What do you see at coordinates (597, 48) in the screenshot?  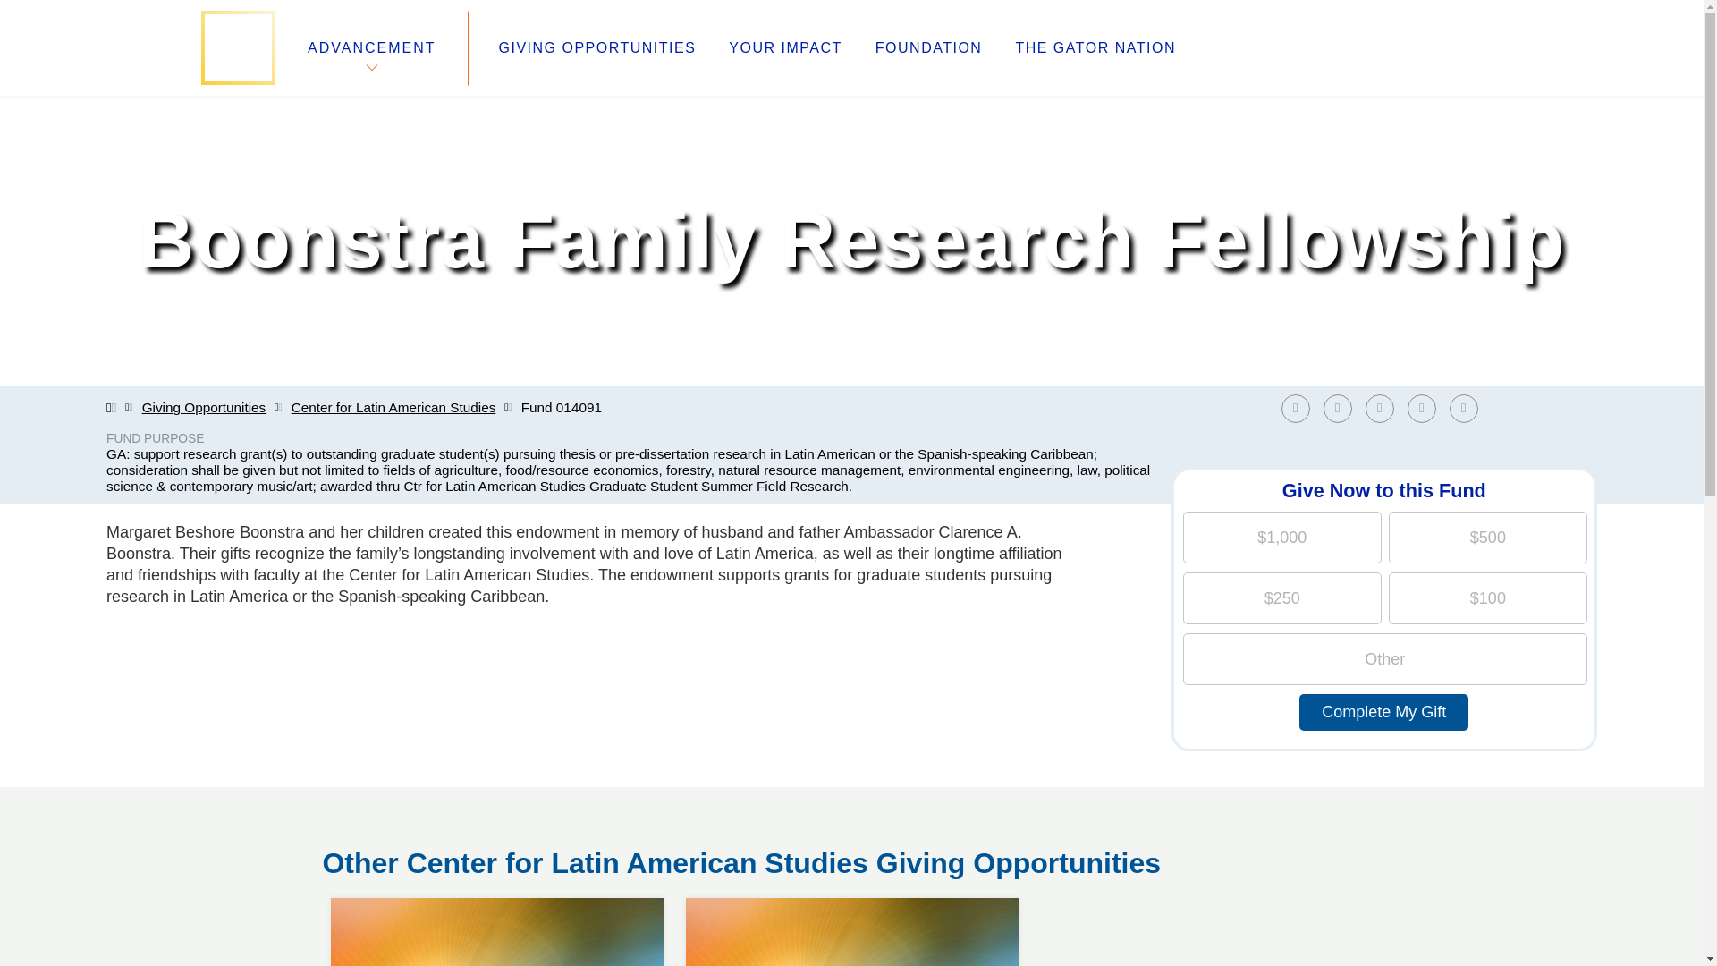 I see `GIVING OPPORTUNITIES` at bounding box center [597, 48].